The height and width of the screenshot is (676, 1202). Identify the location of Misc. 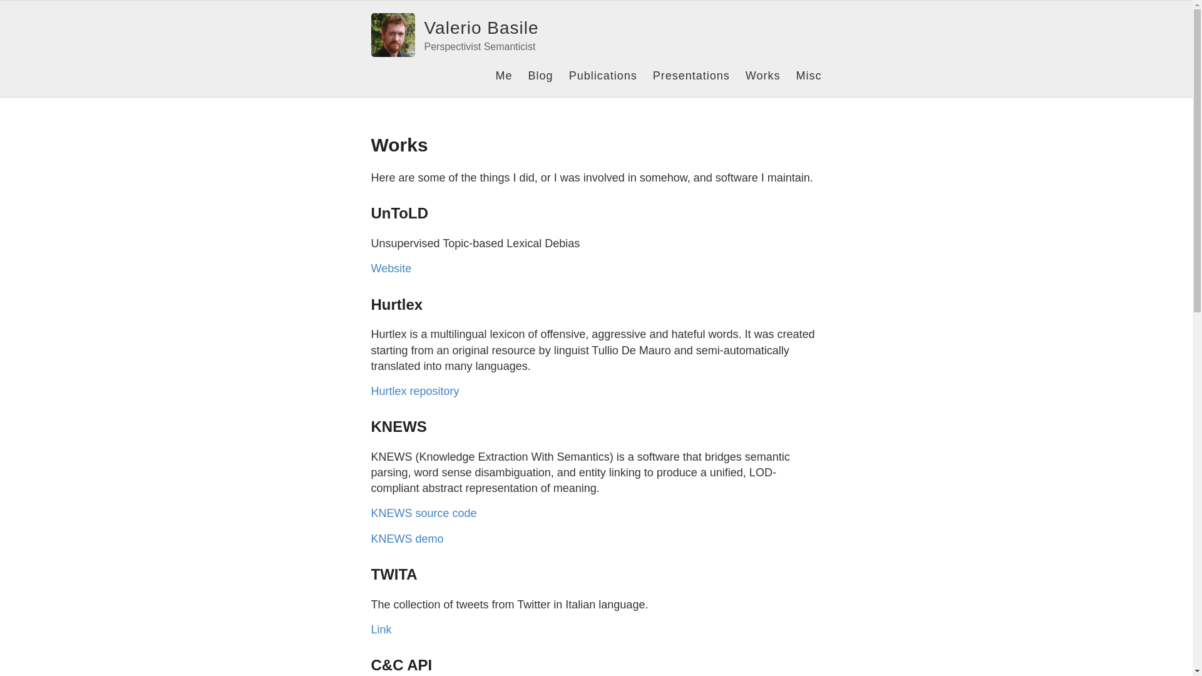
(809, 75).